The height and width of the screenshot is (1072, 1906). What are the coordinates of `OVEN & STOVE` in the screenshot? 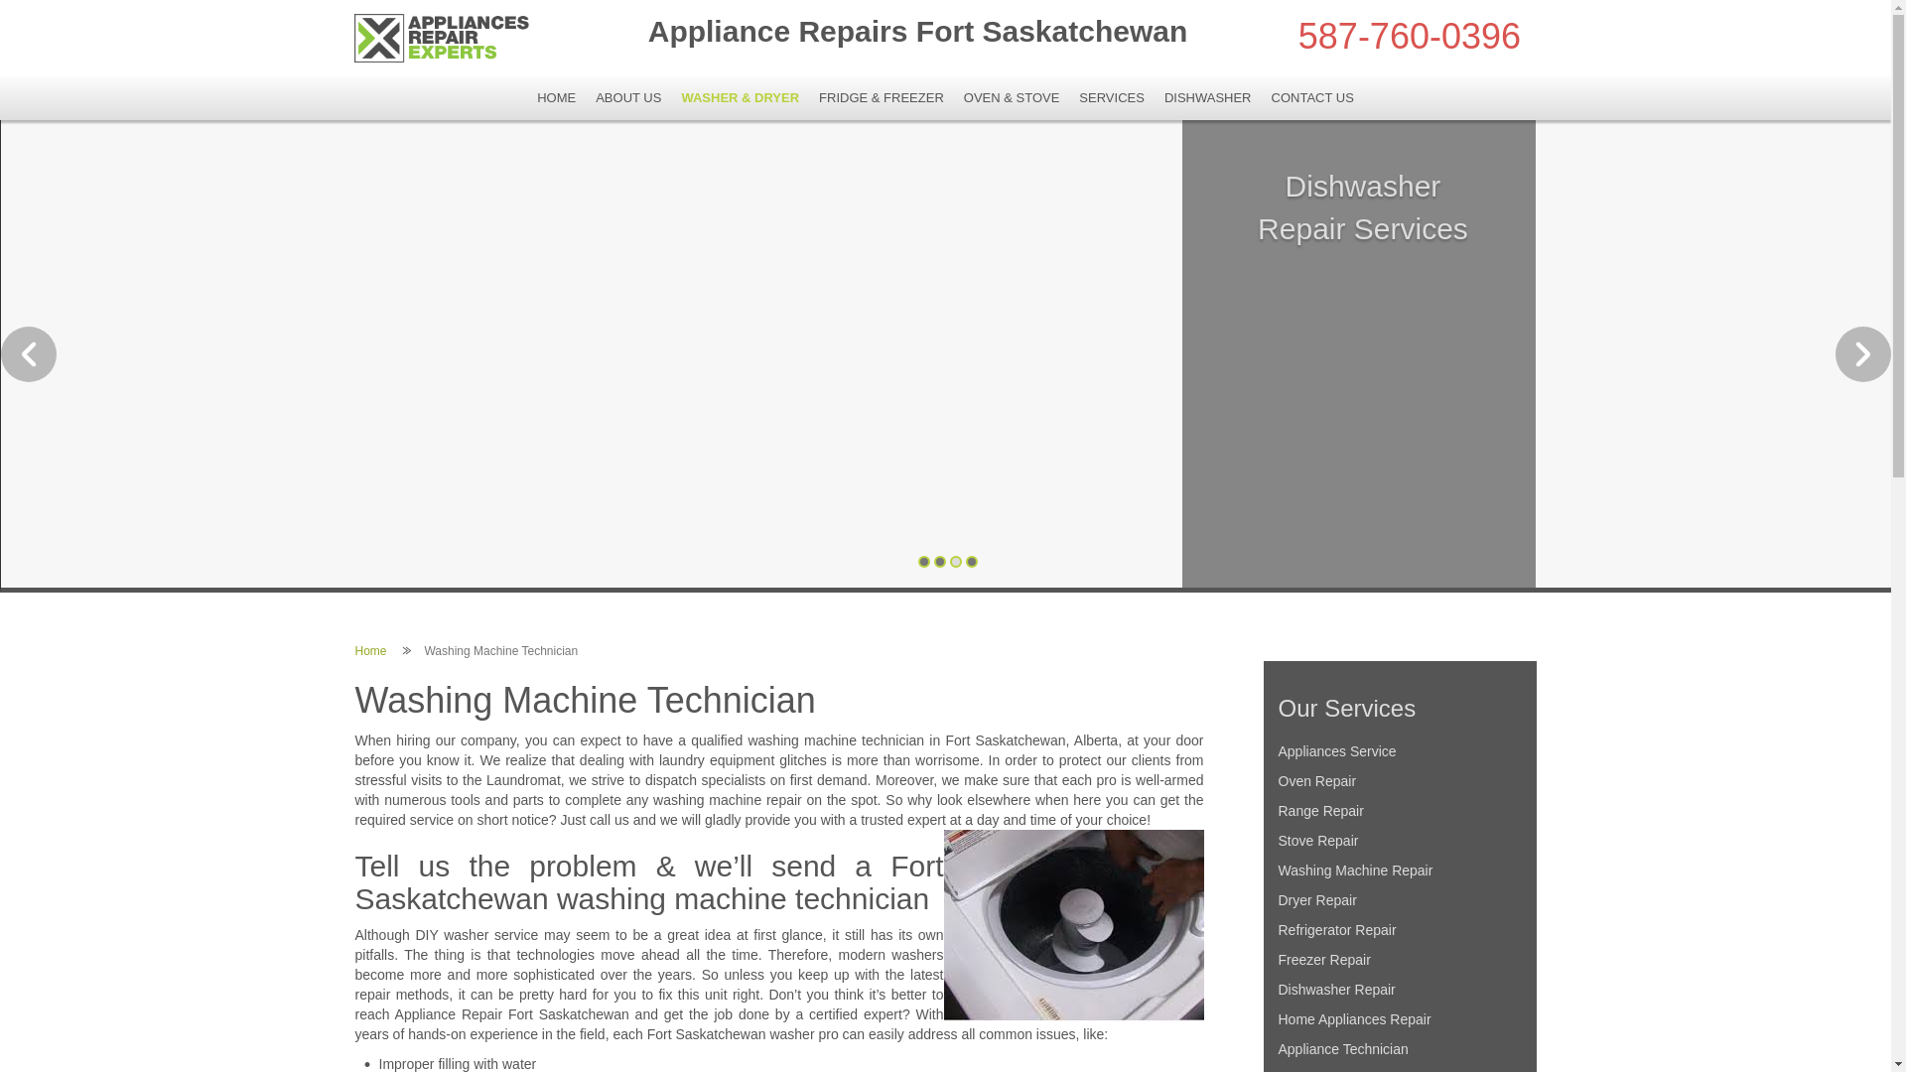 It's located at (1013, 98).